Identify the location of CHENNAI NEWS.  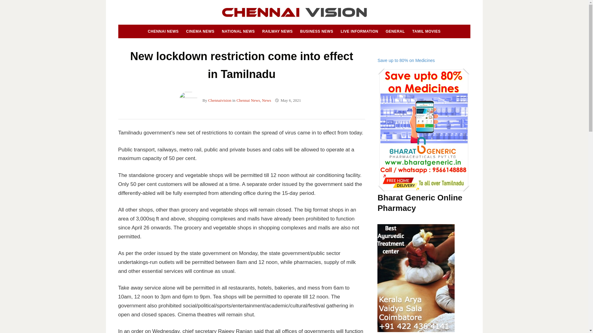
(163, 31).